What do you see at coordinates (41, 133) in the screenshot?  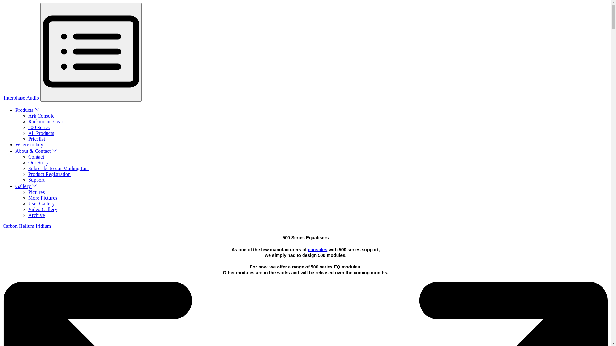 I see `All Products` at bounding box center [41, 133].